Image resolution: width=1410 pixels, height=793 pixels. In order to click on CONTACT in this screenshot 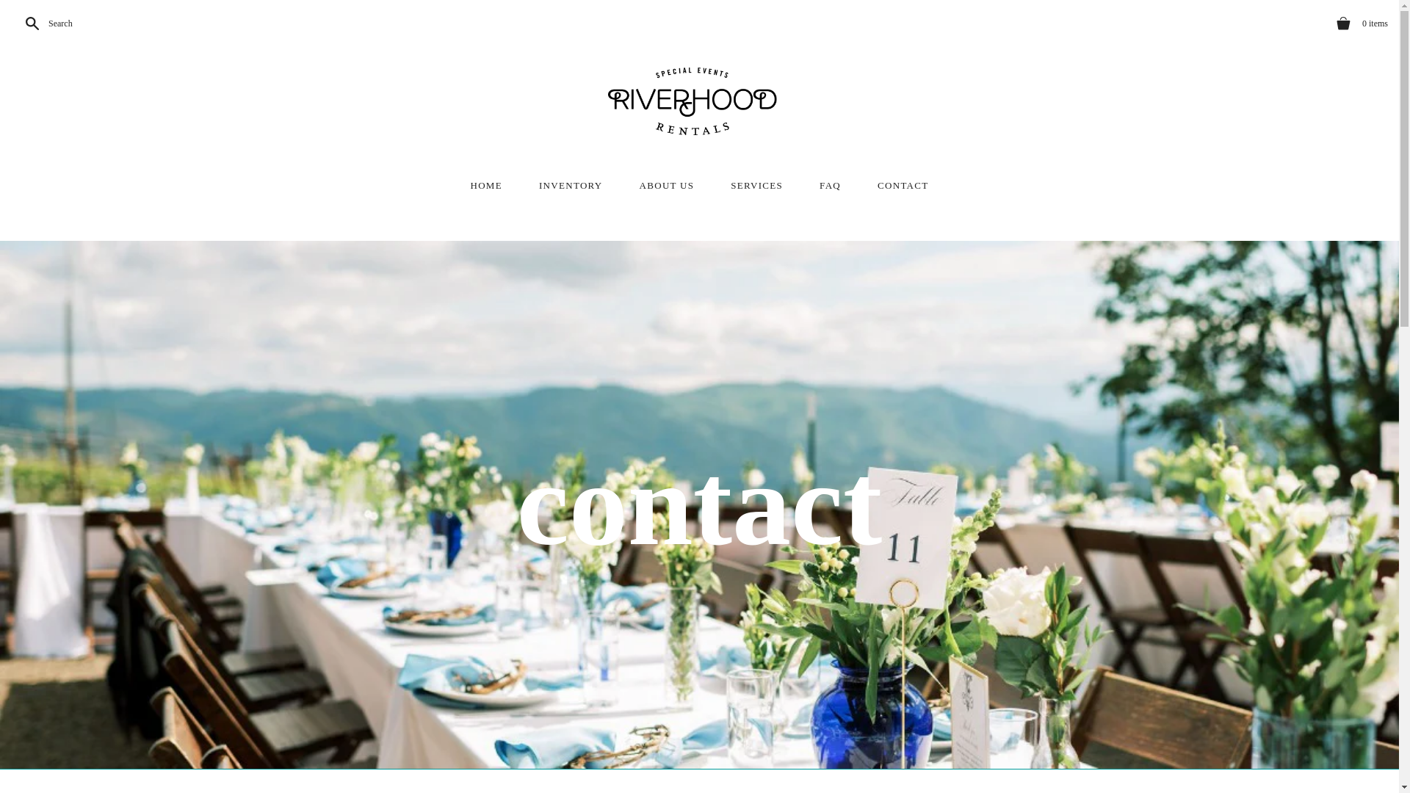, I will do `click(902, 186)`.